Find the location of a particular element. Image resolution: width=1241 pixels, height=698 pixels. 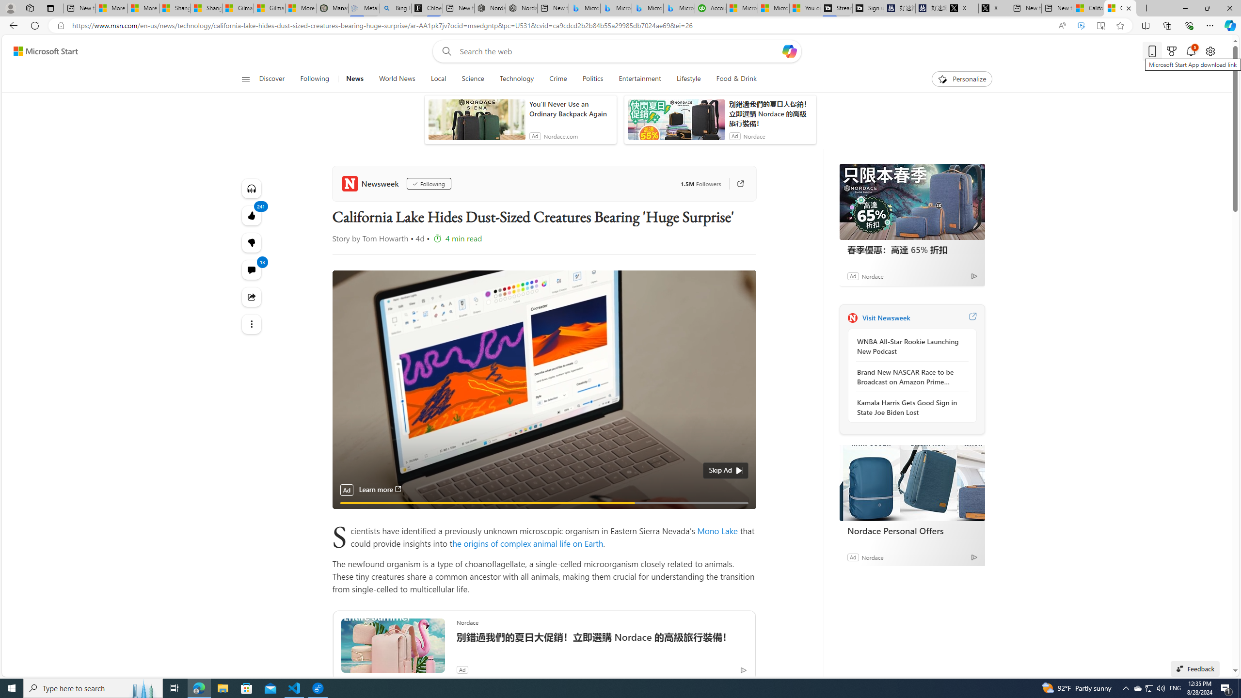

Politics is located at coordinates (592, 79).